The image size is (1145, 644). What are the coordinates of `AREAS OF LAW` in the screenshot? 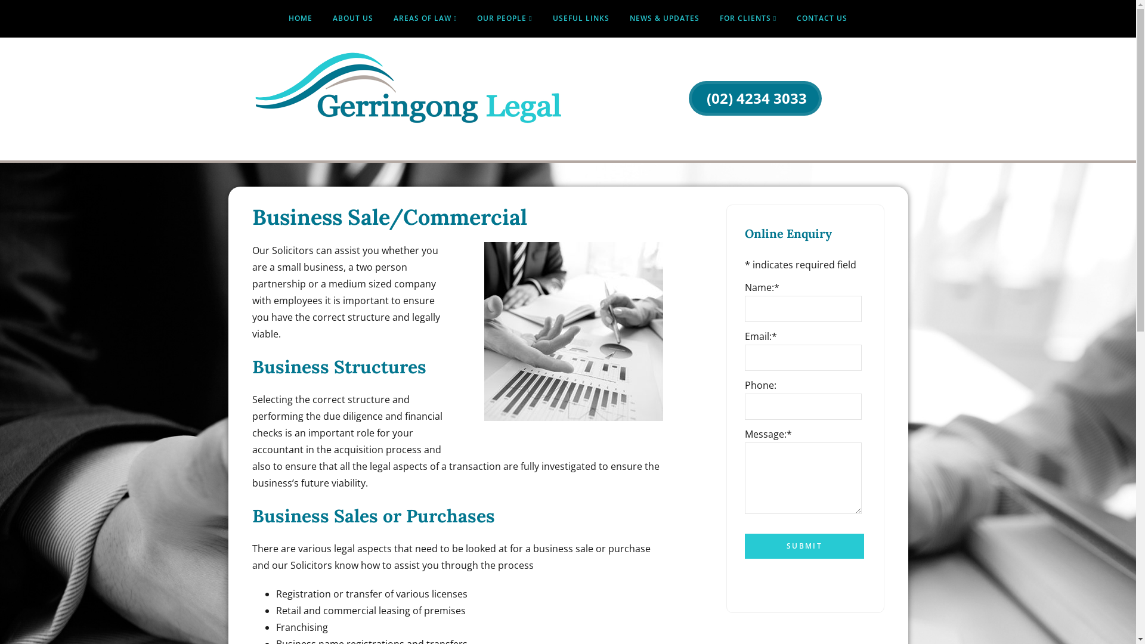 It's located at (425, 19).